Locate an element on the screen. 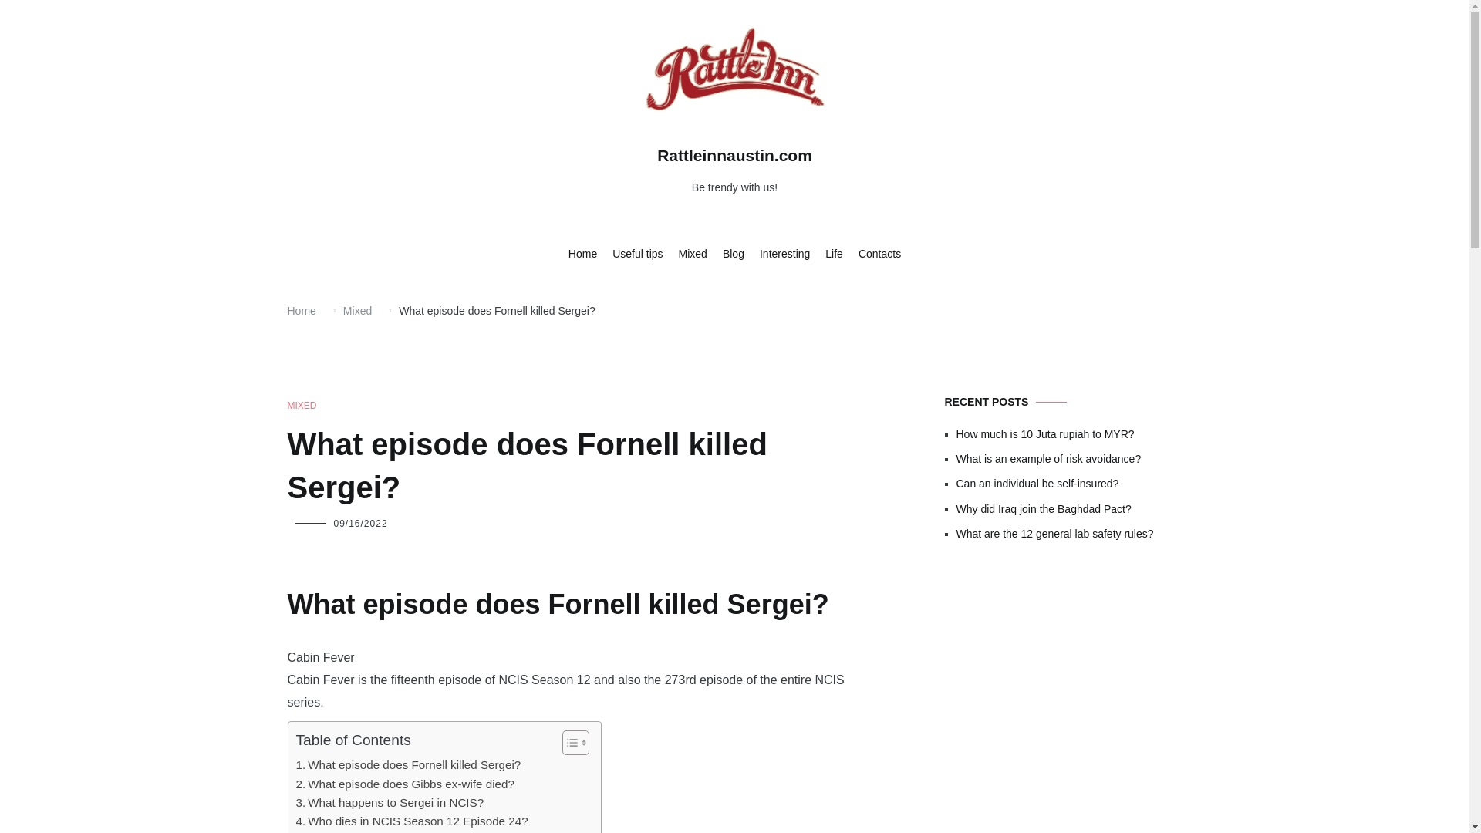 The image size is (1481, 833). Contacts is located at coordinates (879, 255).